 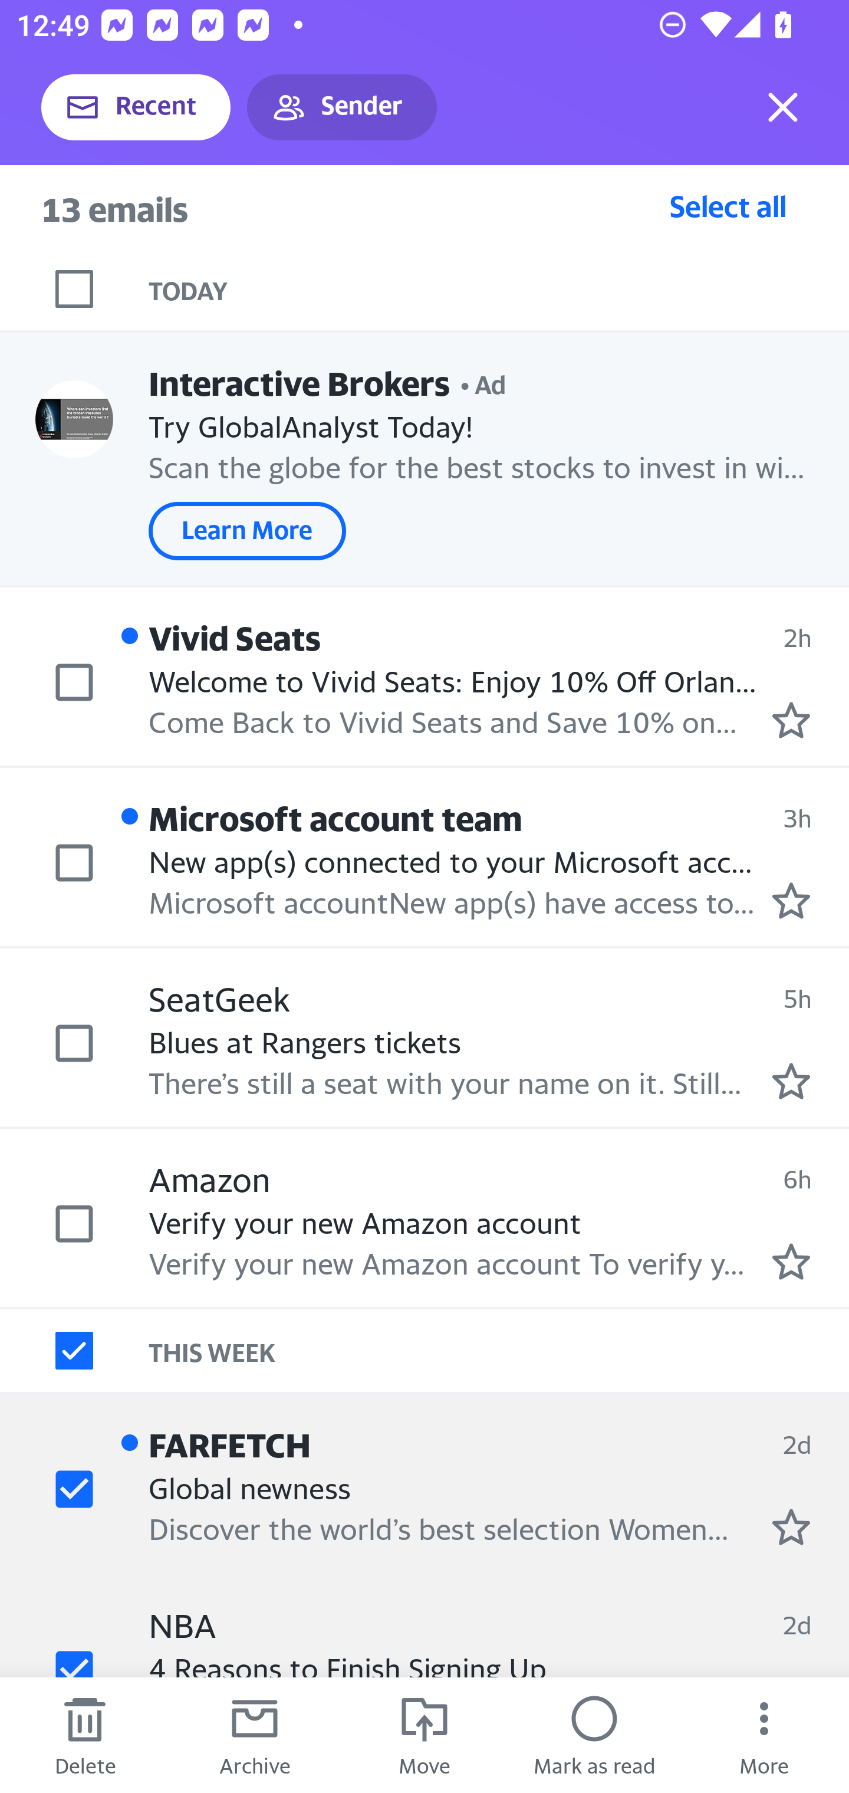 I want to click on Mark as starred., so click(x=791, y=1526).